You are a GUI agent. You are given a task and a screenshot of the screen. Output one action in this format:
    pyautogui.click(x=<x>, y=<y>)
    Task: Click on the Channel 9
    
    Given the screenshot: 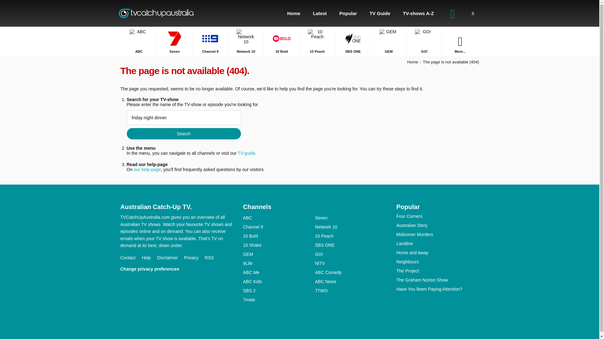 What is the action you would take?
    pyautogui.click(x=210, y=41)
    